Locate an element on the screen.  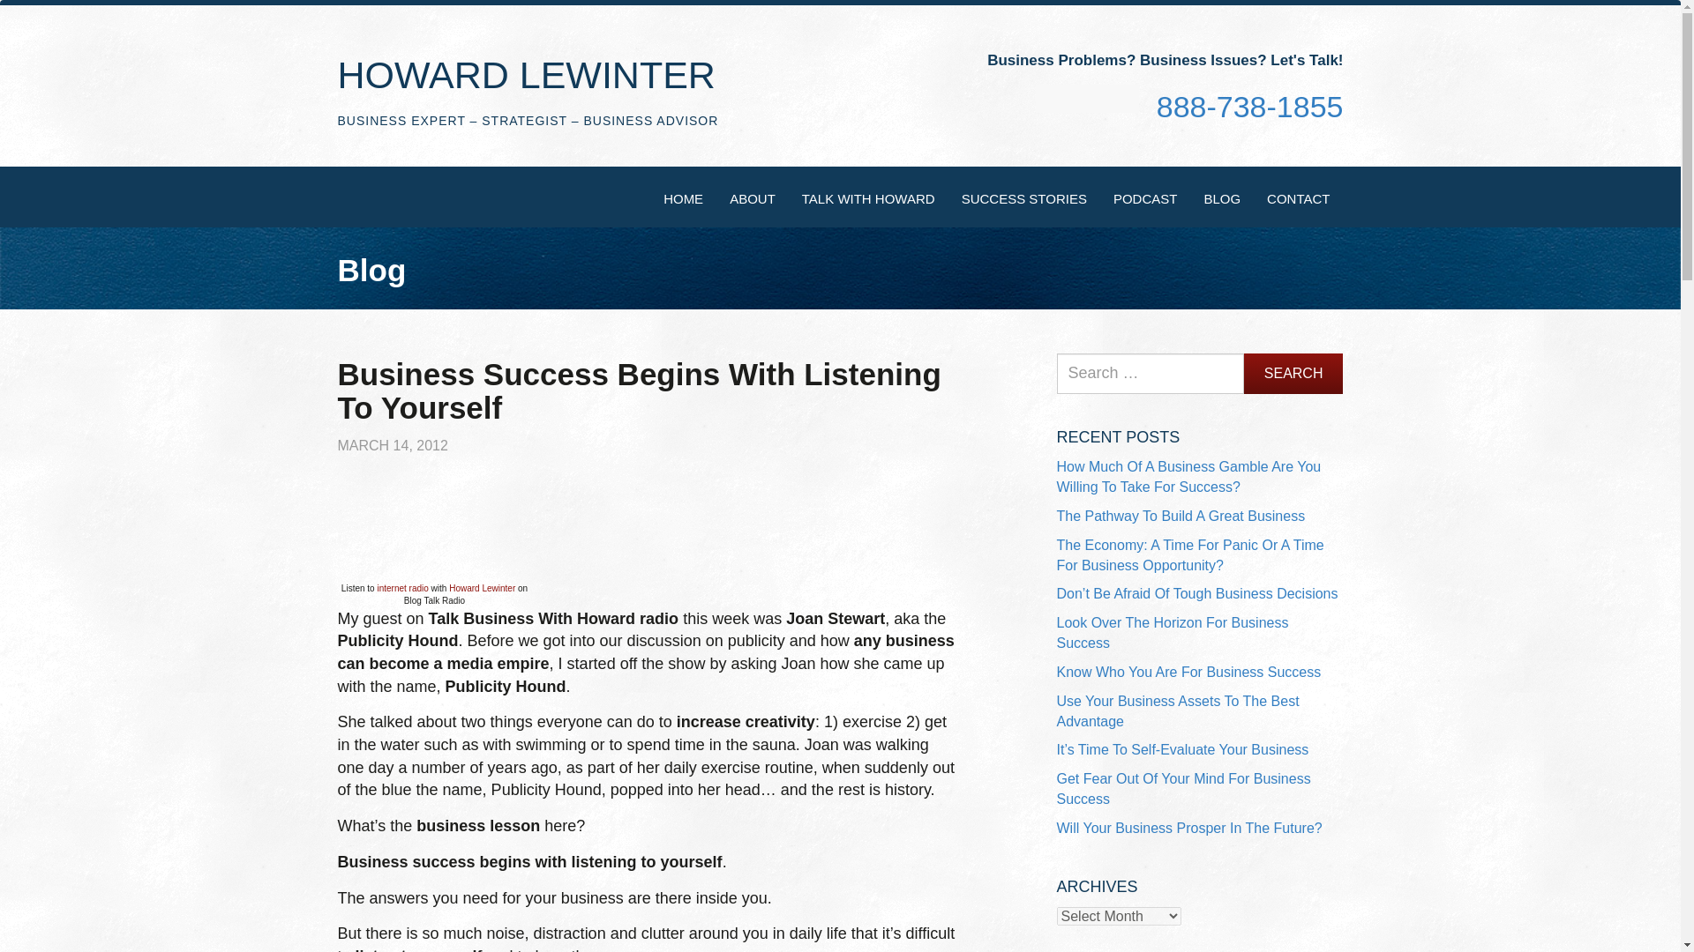
BLOG is located at coordinates (1221, 197).